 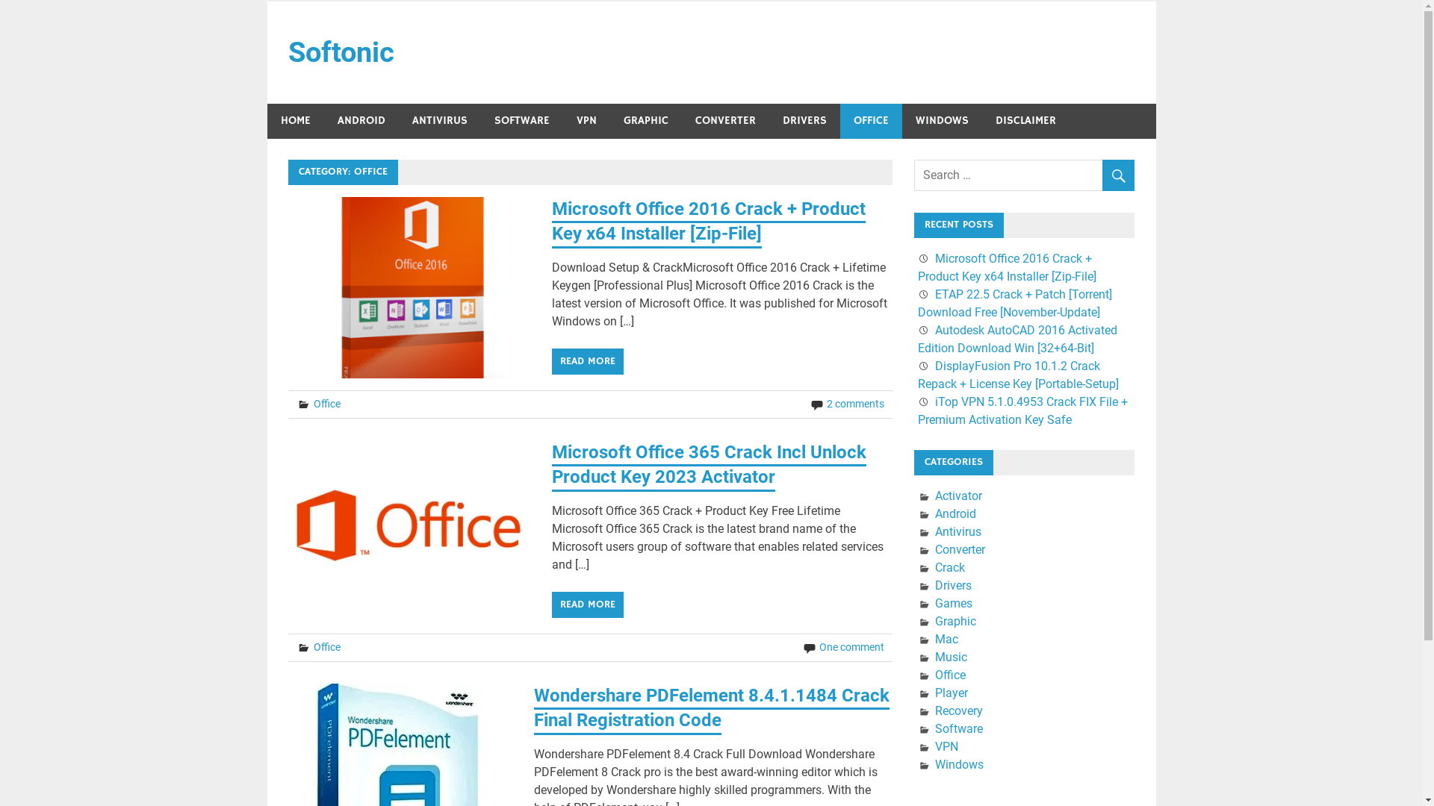 What do you see at coordinates (956, 513) in the screenshot?
I see `Android` at bounding box center [956, 513].